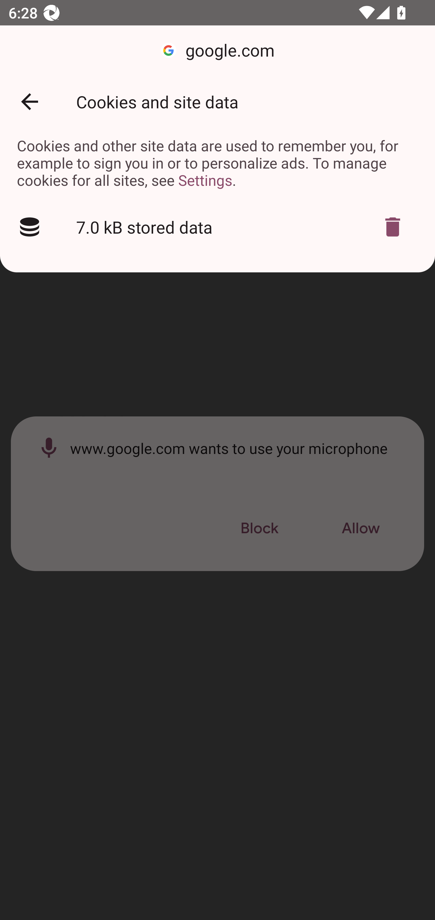 The width and height of the screenshot is (435, 920). Describe the element at coordinates (217, 227) in the screenshot. I see `7.0 kB stored data Delete cookies?` at that location.